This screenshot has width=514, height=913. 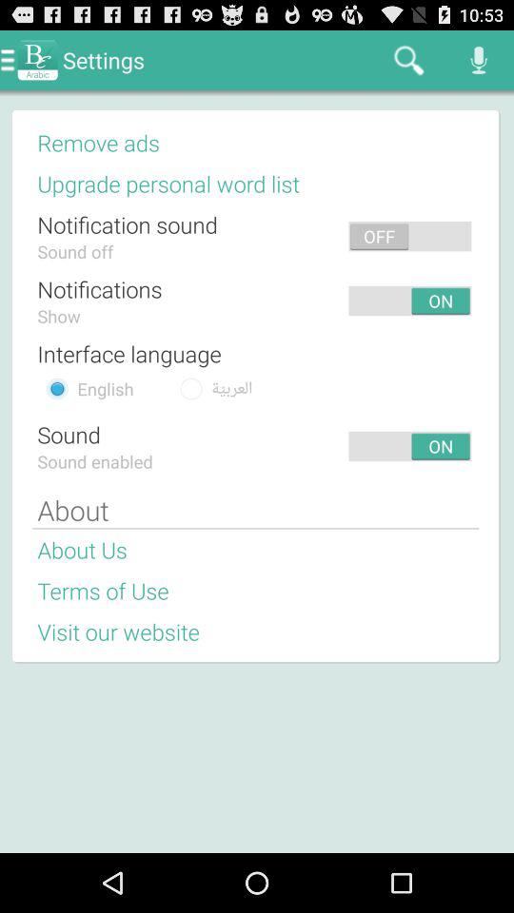 I want to click on choose the app below the interface language app, so click(x=232, y=388).